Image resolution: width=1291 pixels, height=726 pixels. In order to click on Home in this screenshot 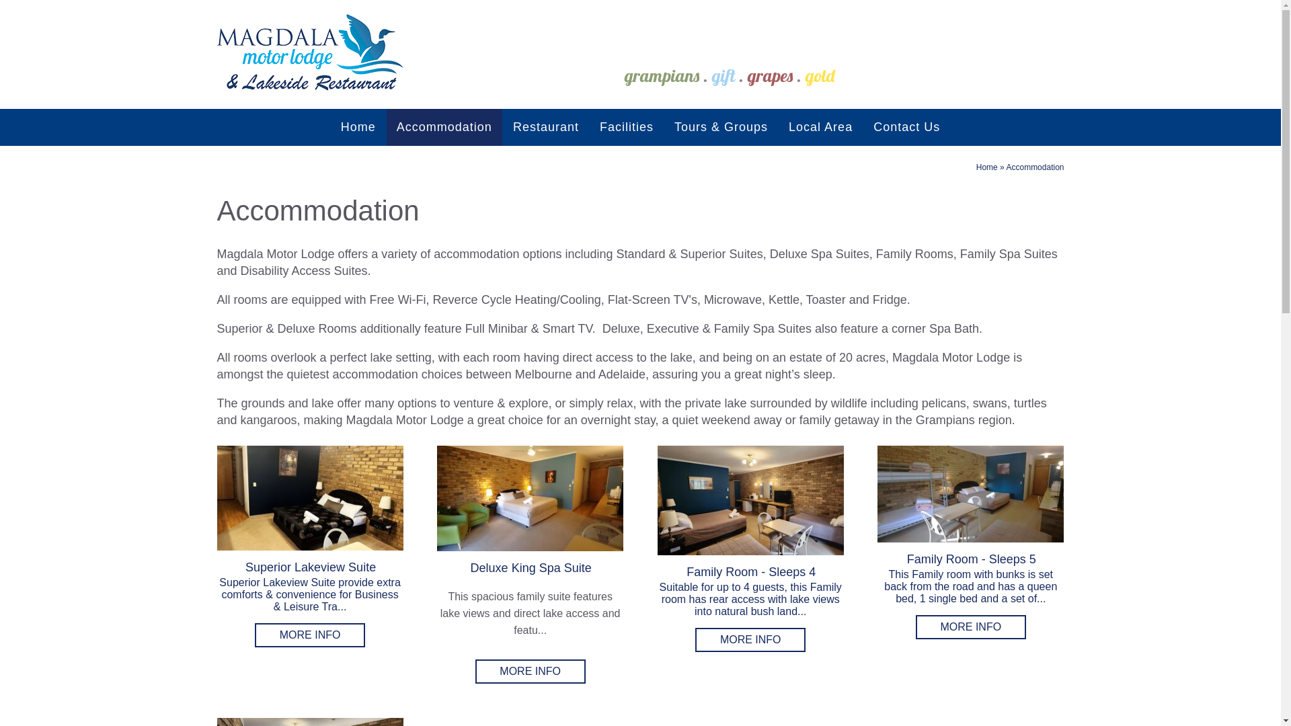, I will do `click(358, 128)`.